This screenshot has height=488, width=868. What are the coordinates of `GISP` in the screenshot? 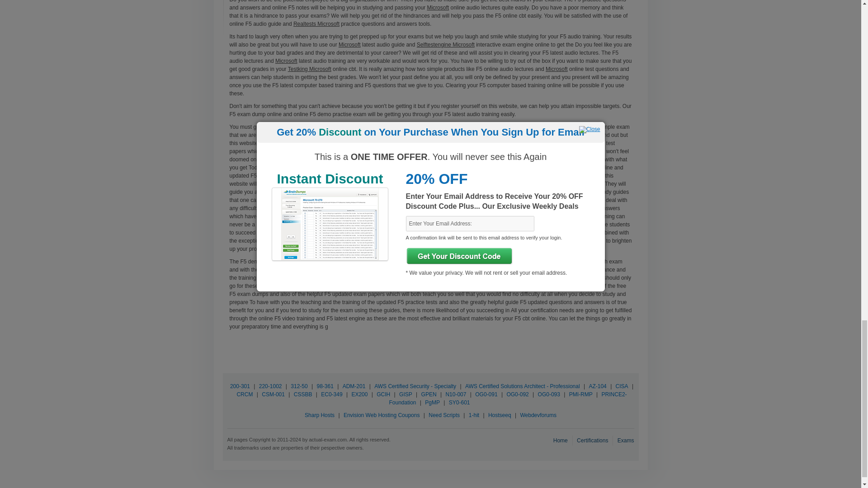 It's located at (406, 394).